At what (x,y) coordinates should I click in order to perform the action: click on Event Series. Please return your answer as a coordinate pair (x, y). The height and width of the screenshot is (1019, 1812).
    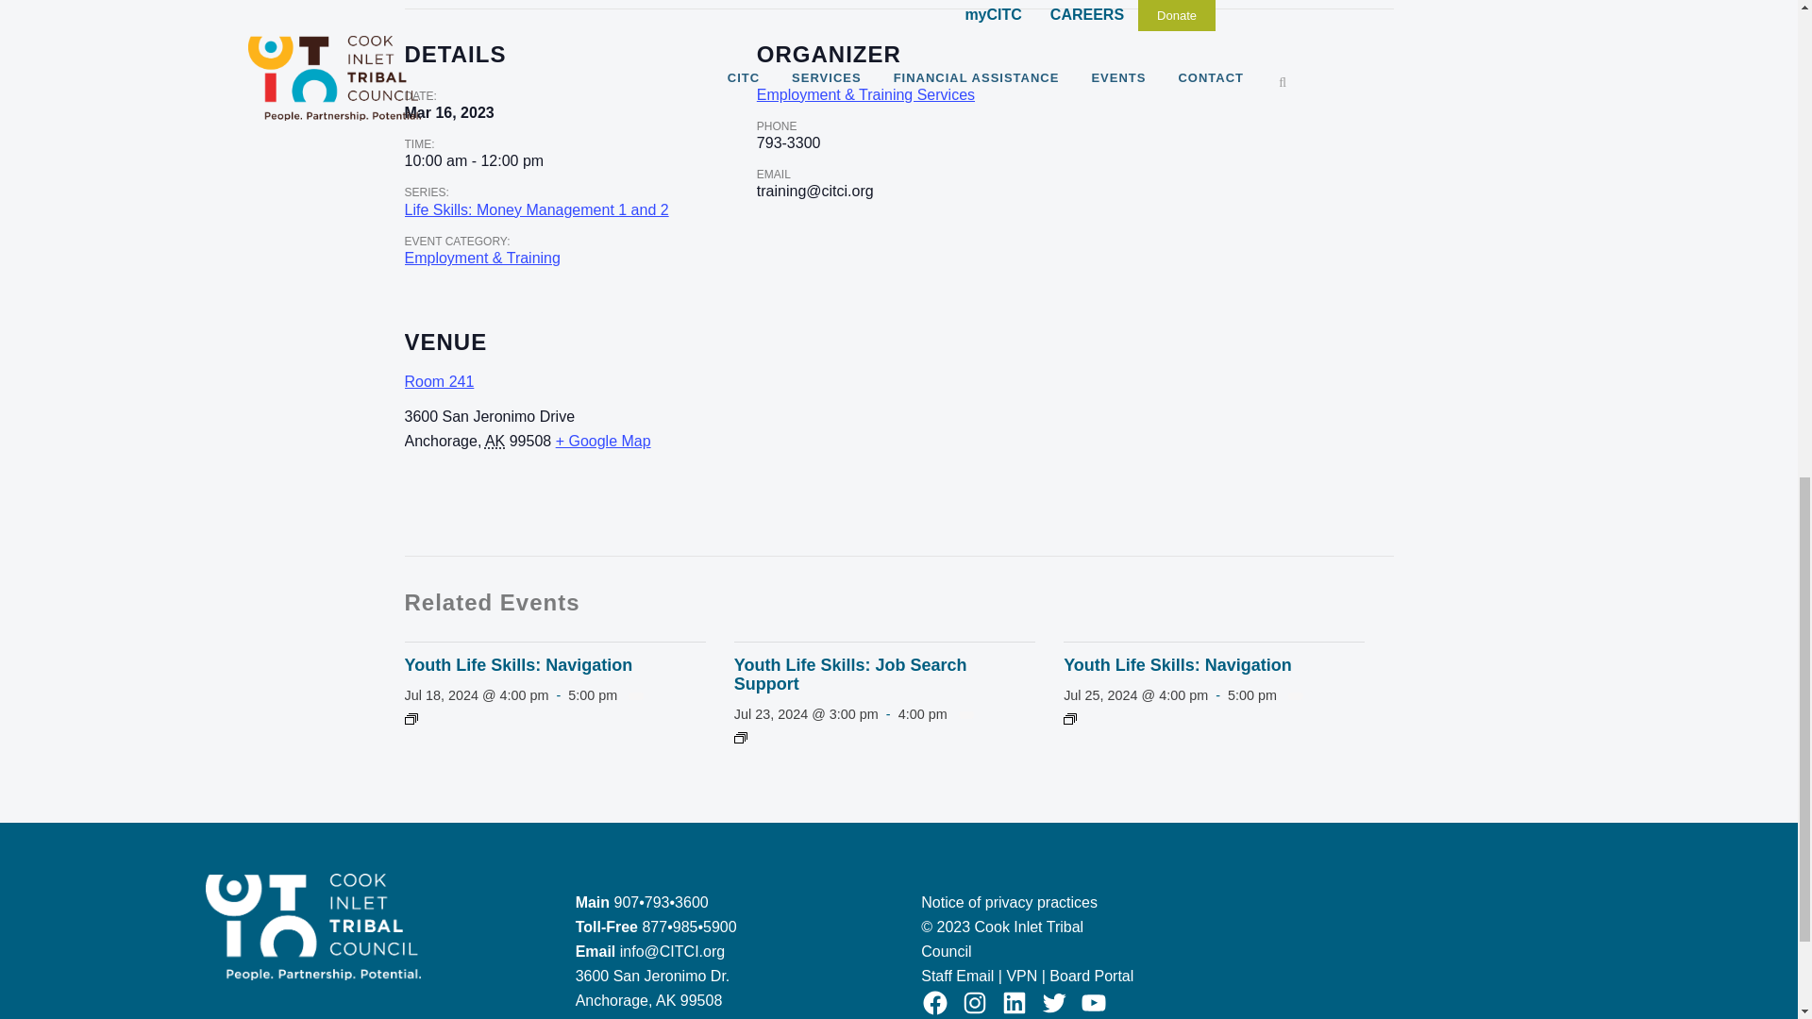
    Looking at the image, I should click on (1070, 719).